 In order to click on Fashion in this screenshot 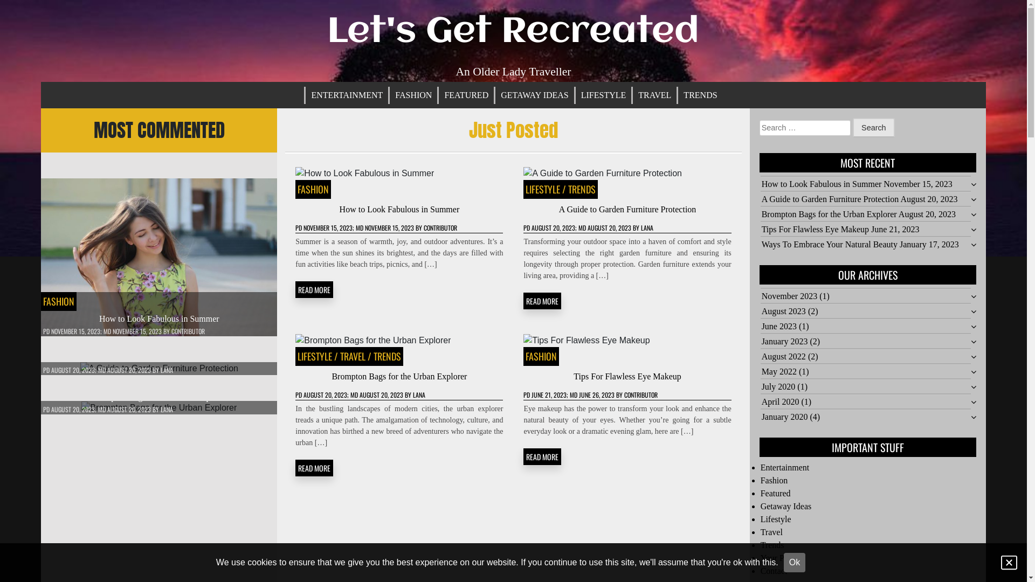, I will do `click(774, 480)`.